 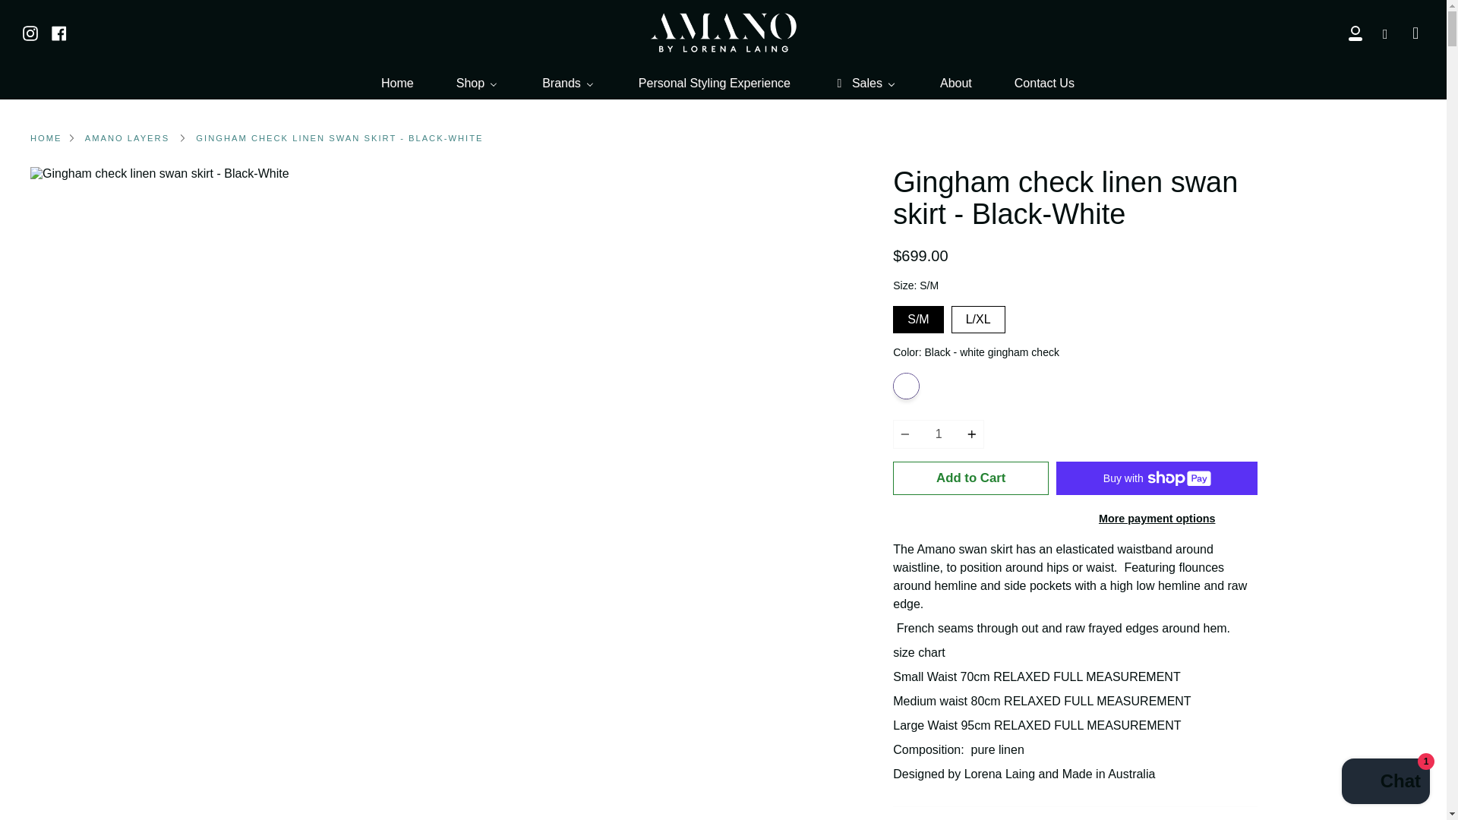 I want to click on Shop, so click(x=477, y=83).